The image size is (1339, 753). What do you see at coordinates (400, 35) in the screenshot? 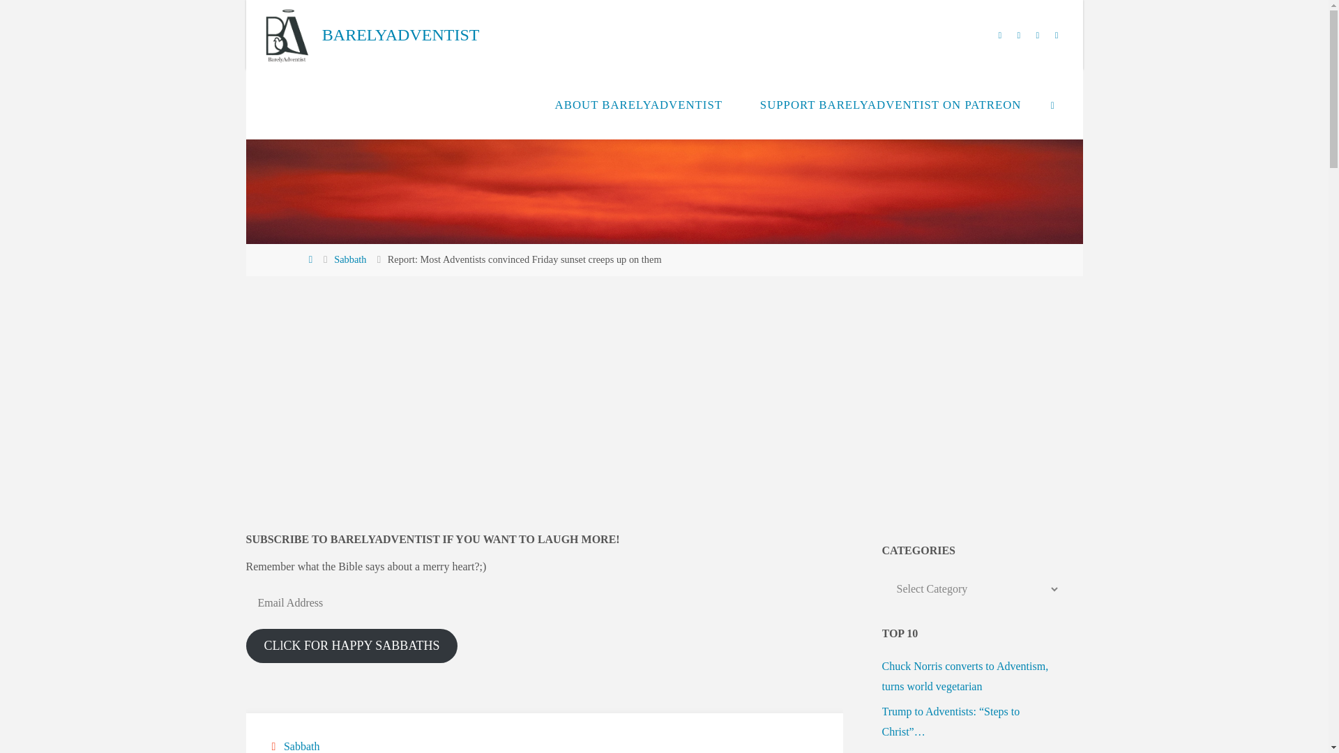
I see `BARELYADVENTIST` at bounding box center [400, 35].